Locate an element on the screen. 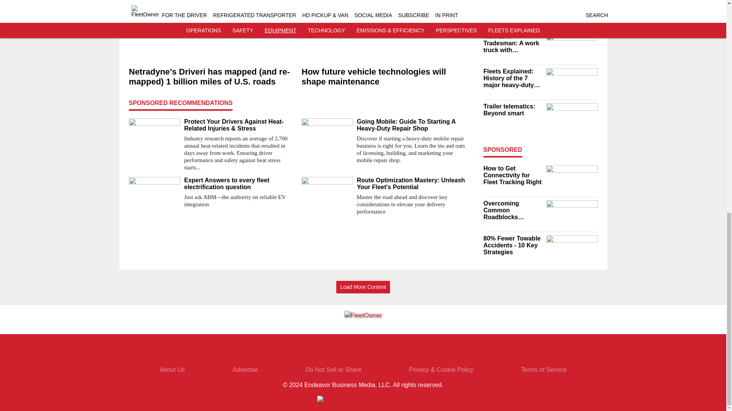 This screenshot has width=732, height=411. Expert Answers to every fleet electrification question is located at coordinates (239, 184).